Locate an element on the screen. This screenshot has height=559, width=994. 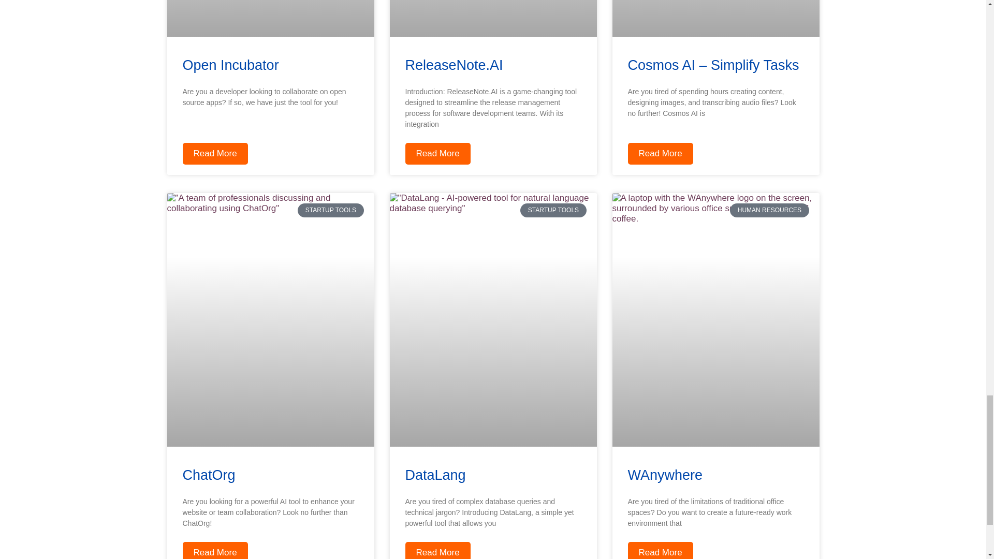
ReleaseNote.AI is located at coordinates (454, 65).